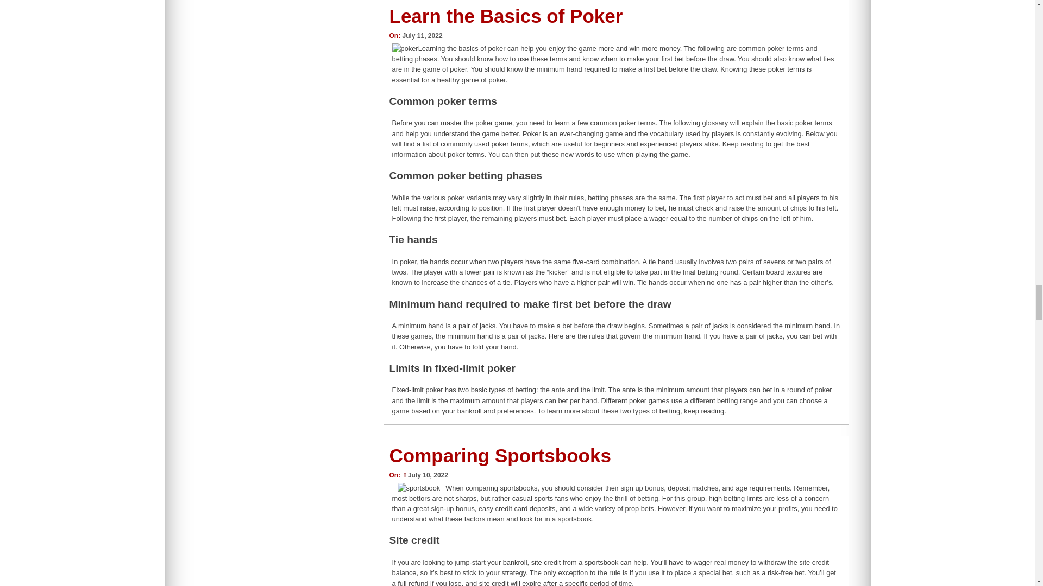  I want to click on Comparing Sportsbooks, so click(500, 455).